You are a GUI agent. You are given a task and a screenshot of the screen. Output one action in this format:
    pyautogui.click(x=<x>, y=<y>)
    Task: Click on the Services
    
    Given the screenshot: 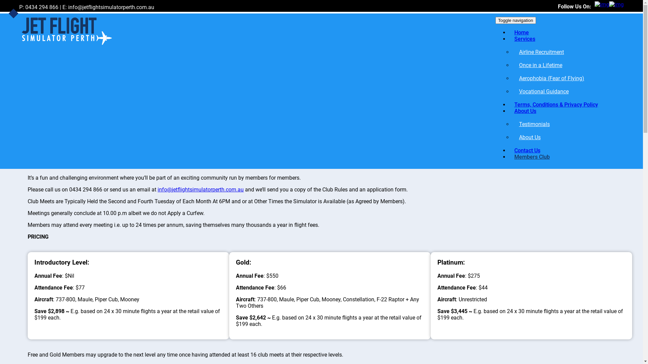 What is the action you would take?
    pyautogui.click(x=525, y=39)
    